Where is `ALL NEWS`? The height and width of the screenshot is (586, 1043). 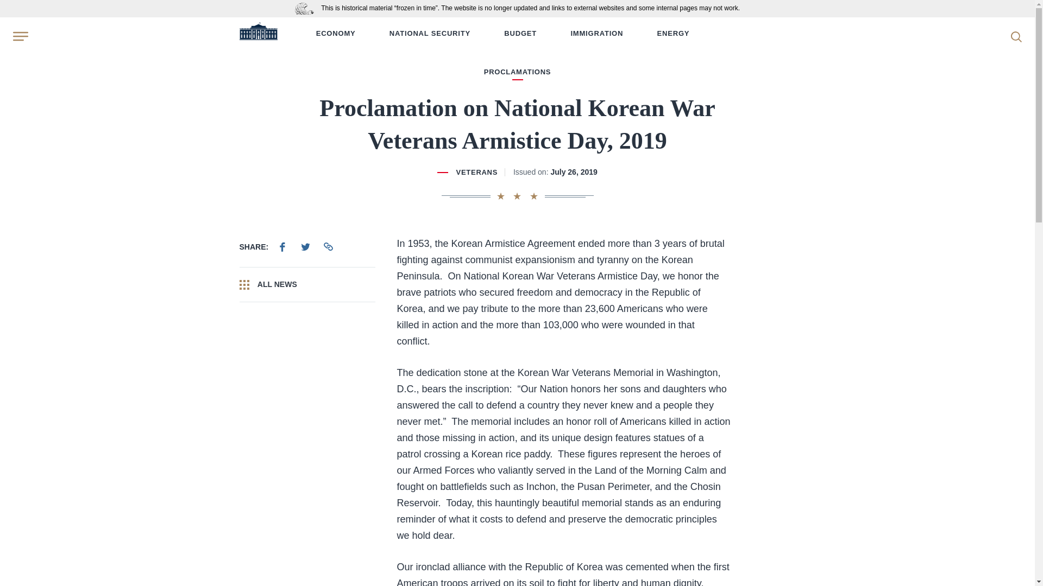 ALL NEWS is located at coordinates (306, 284).